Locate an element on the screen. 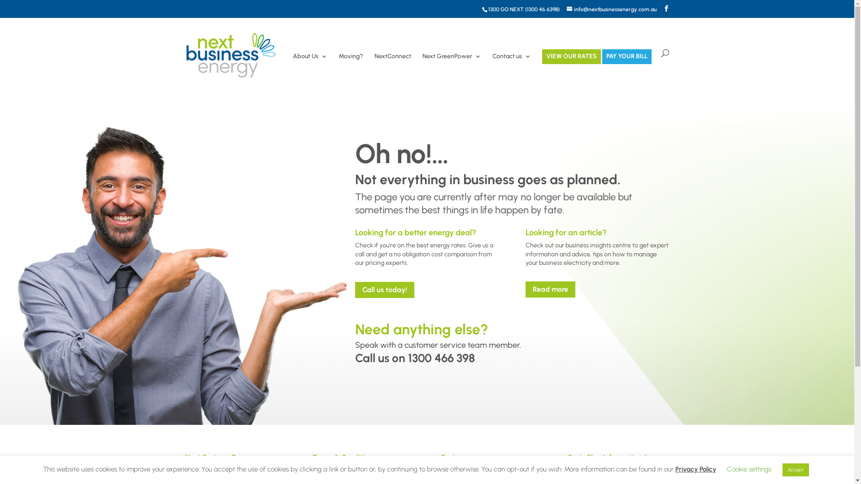 This screenshot has width=861, height=484. About Us is located at coordinates (309, 72).